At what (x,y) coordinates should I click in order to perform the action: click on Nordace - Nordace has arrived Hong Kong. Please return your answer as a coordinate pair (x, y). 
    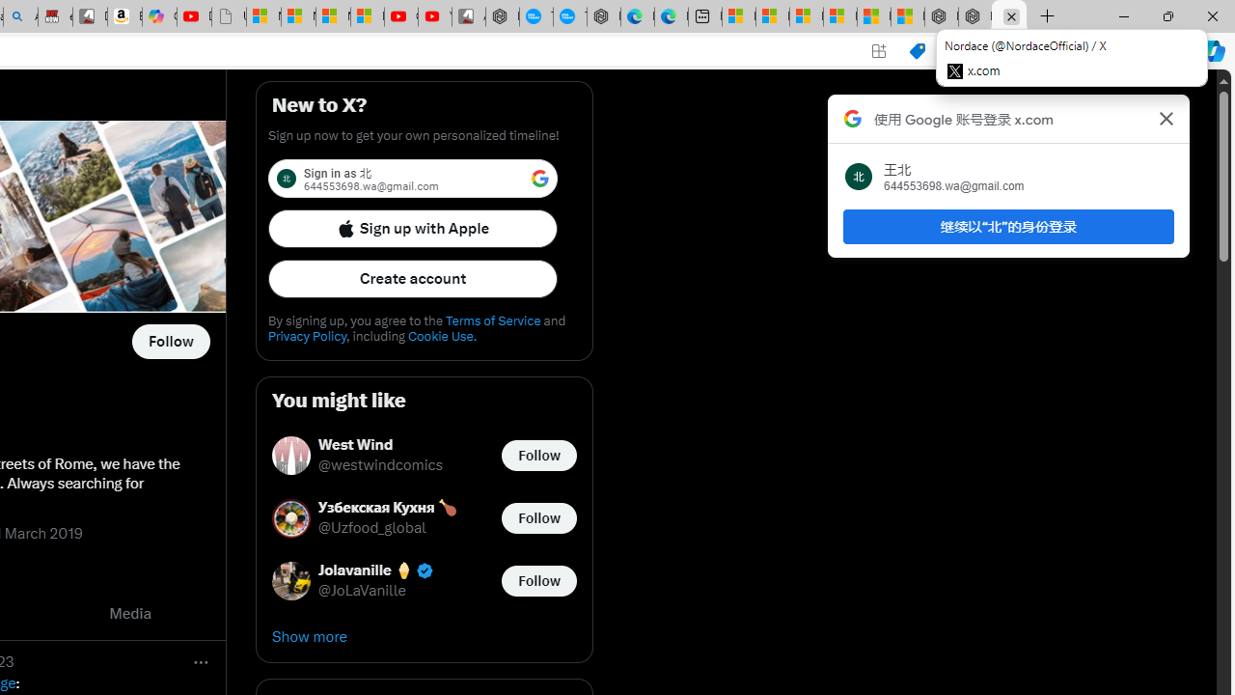
    Looking at the image, I should click on (604, 17).